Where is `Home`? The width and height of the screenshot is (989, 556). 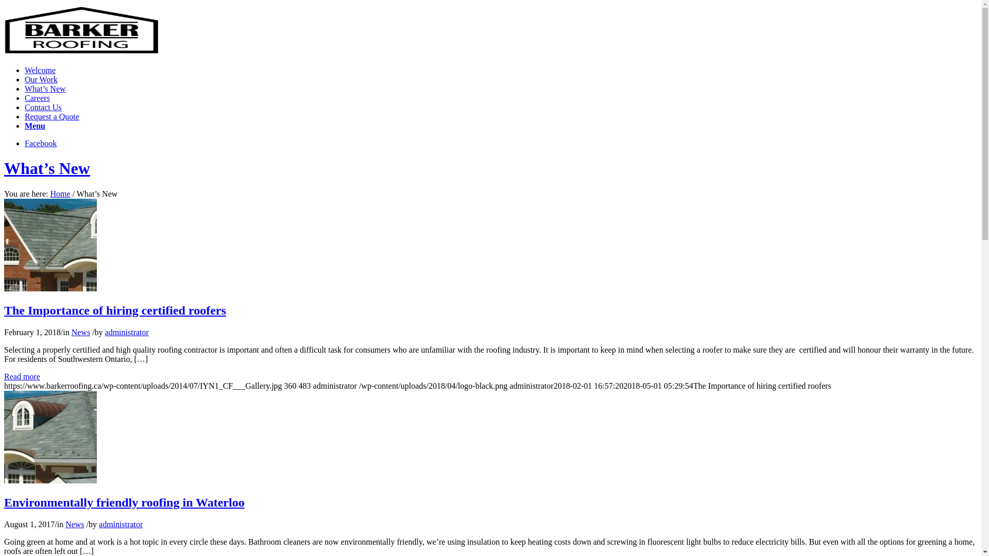 Home is located at coordinates (60, 194).